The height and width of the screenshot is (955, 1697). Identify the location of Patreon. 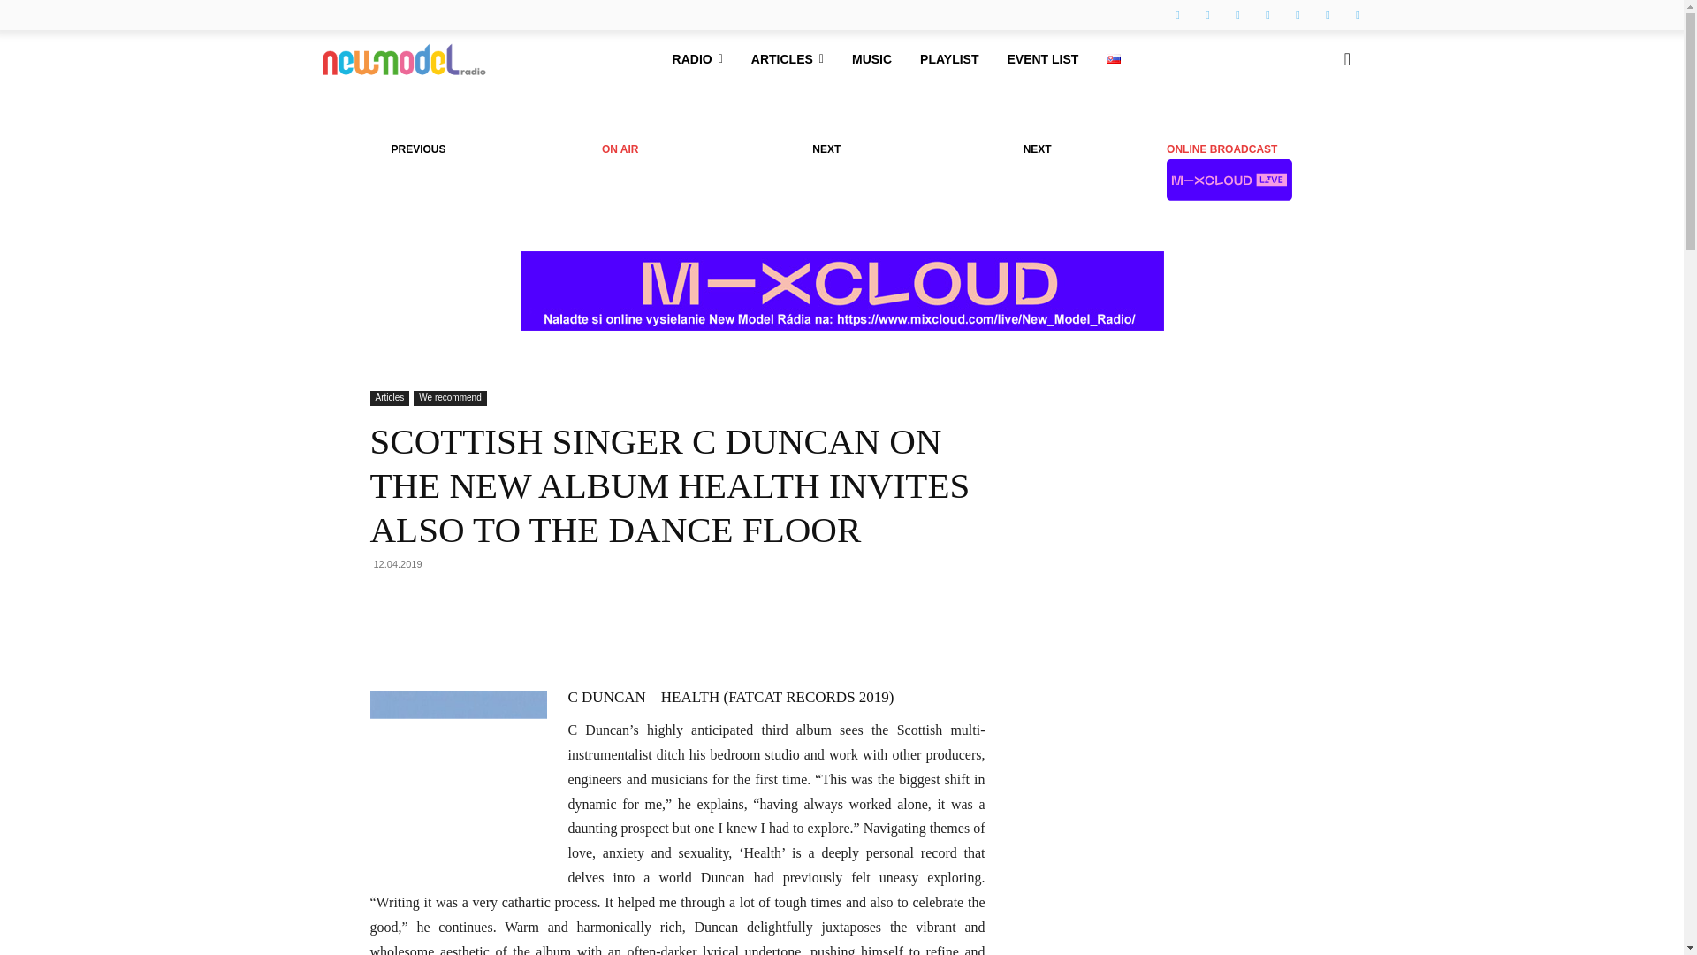
(1267, 15).